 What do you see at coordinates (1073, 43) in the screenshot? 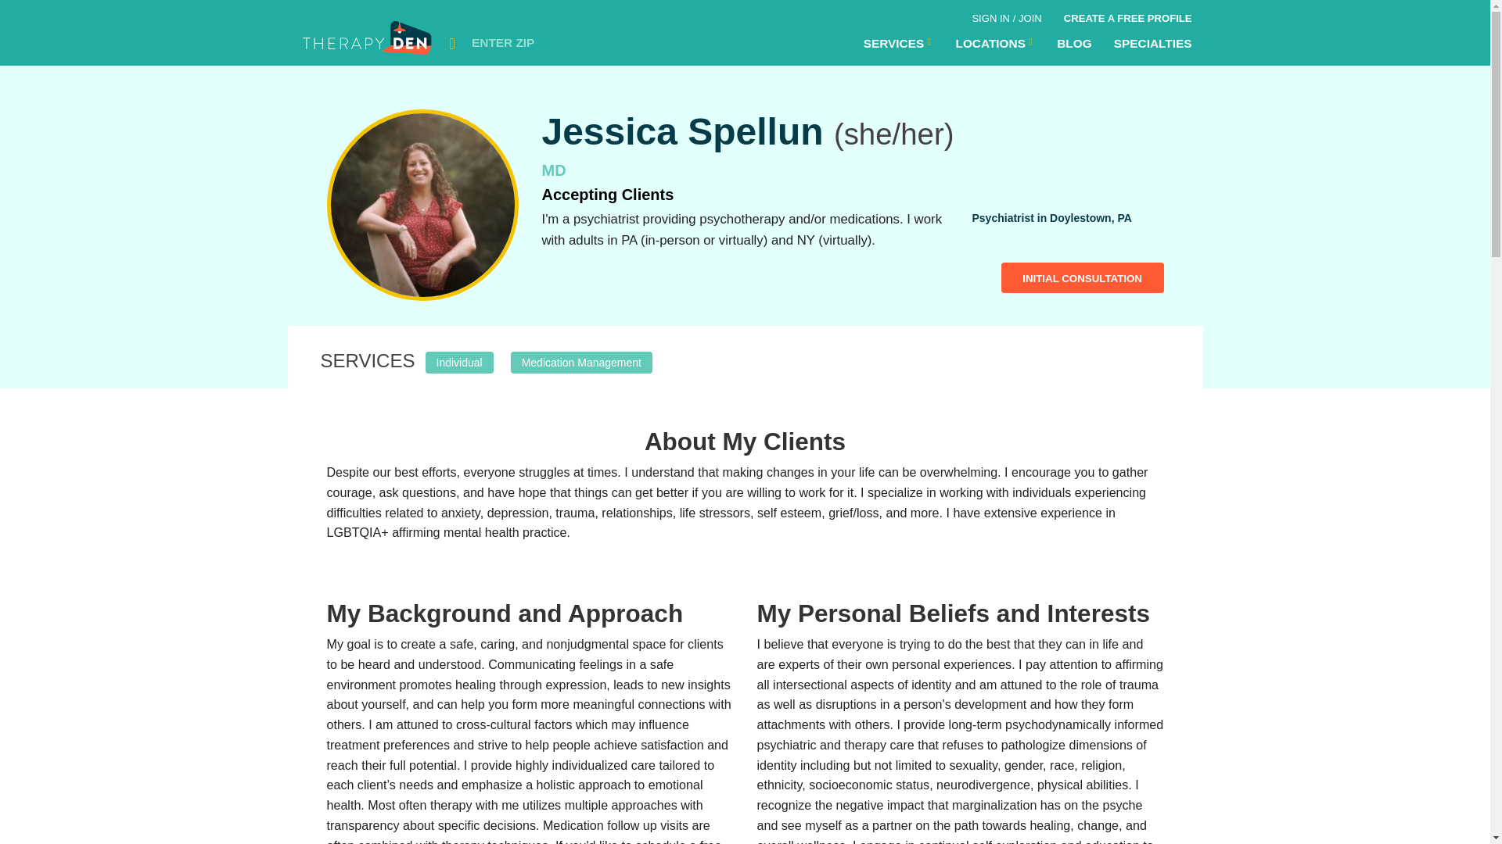
I see `Blog` at bounding box center [1073, 43].